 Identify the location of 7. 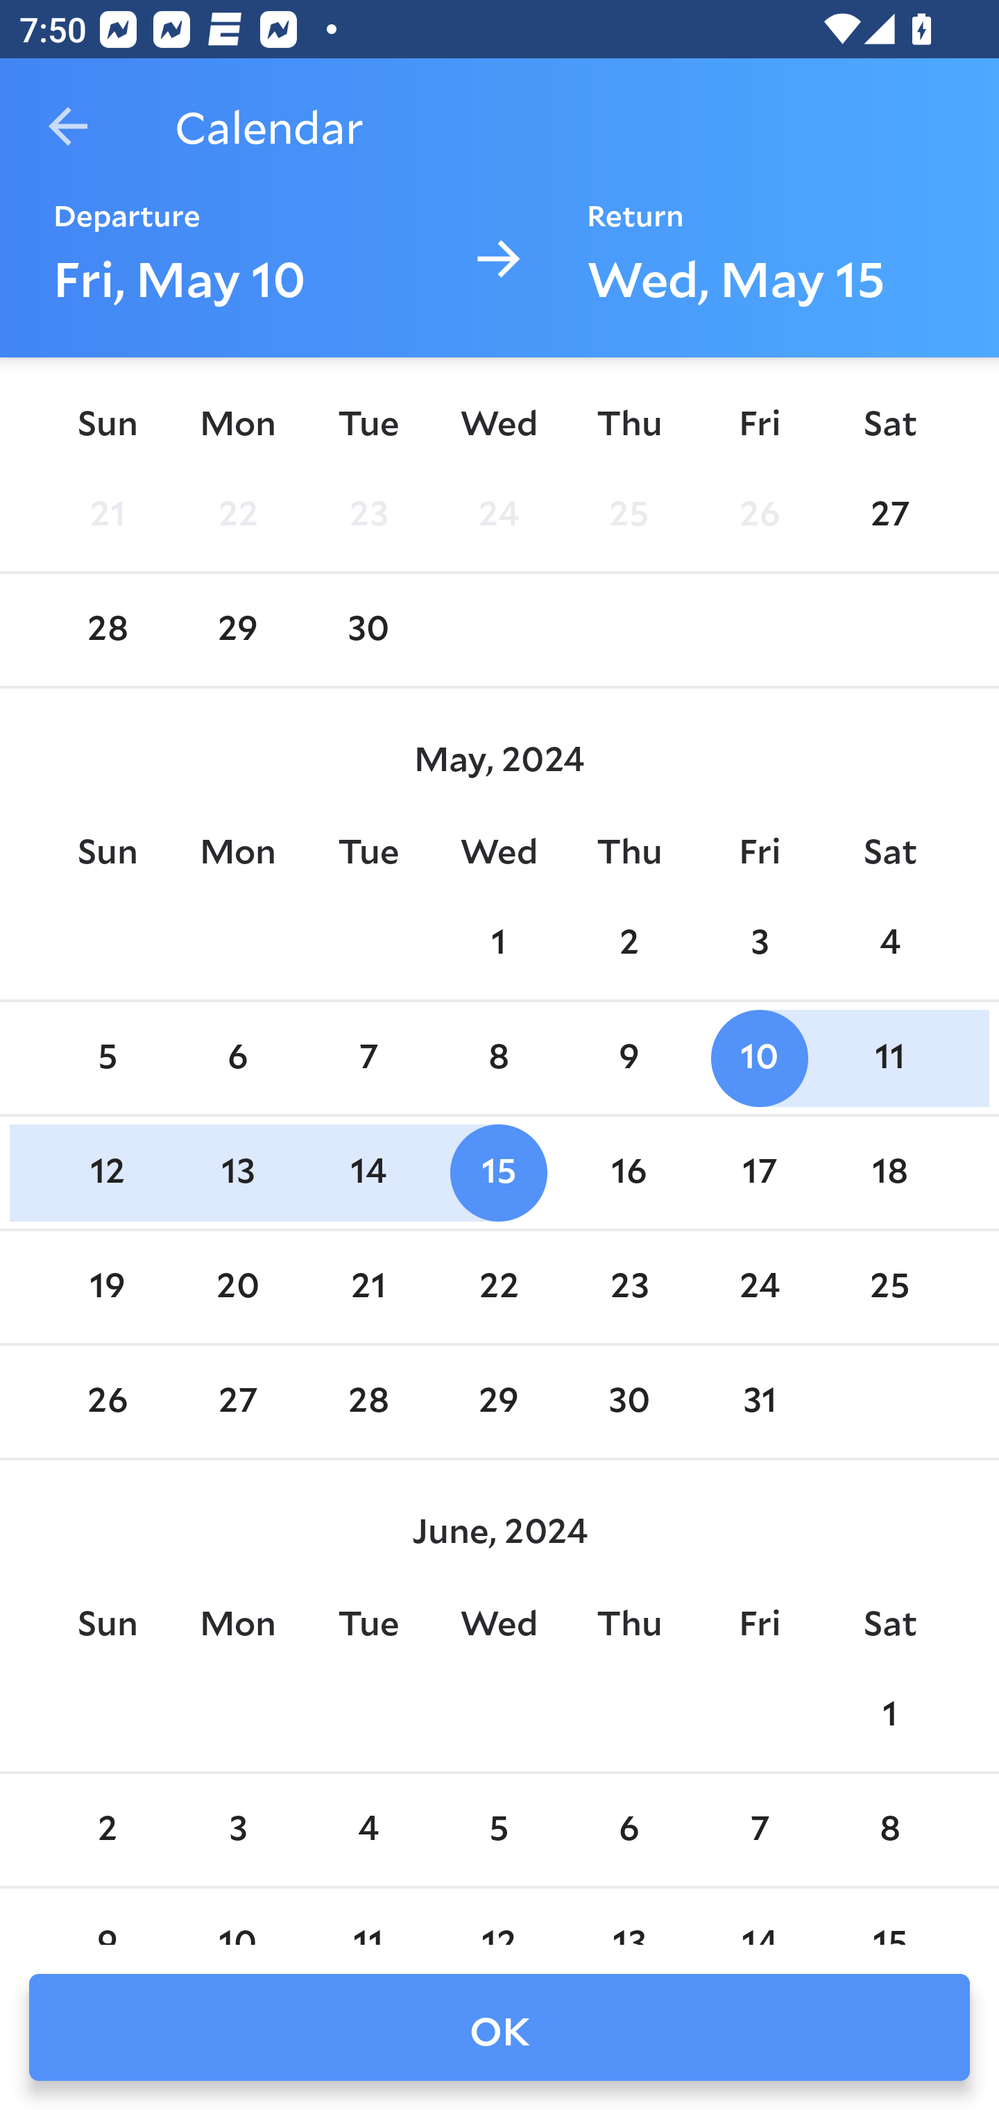
(759, 1829).